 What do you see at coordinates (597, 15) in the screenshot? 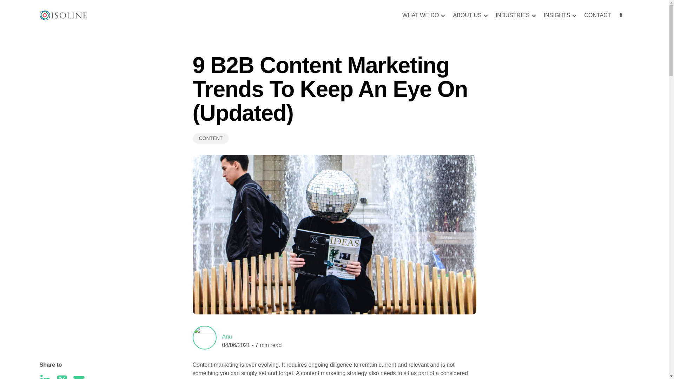
I see `CONTACT` at bounding box center [597, 15].